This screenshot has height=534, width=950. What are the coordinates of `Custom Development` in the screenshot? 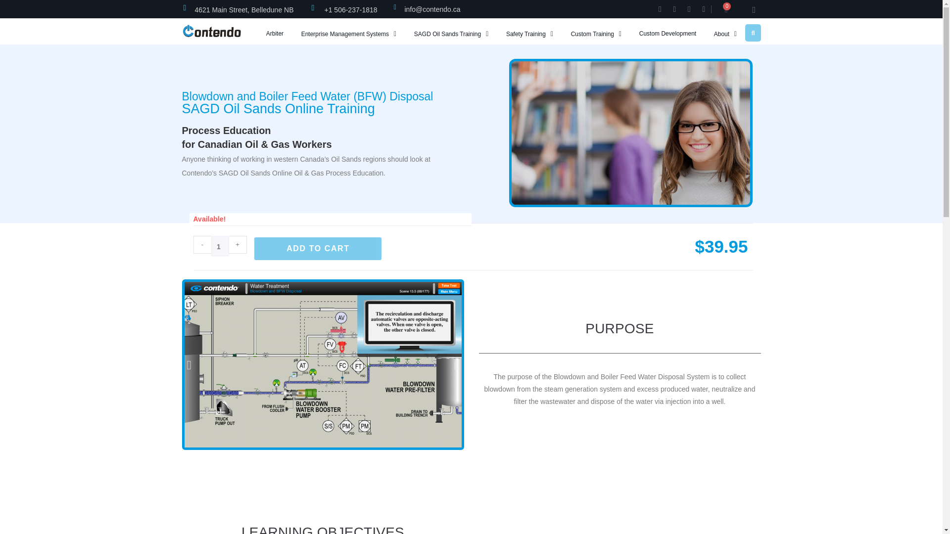 It's located at (667, 34).